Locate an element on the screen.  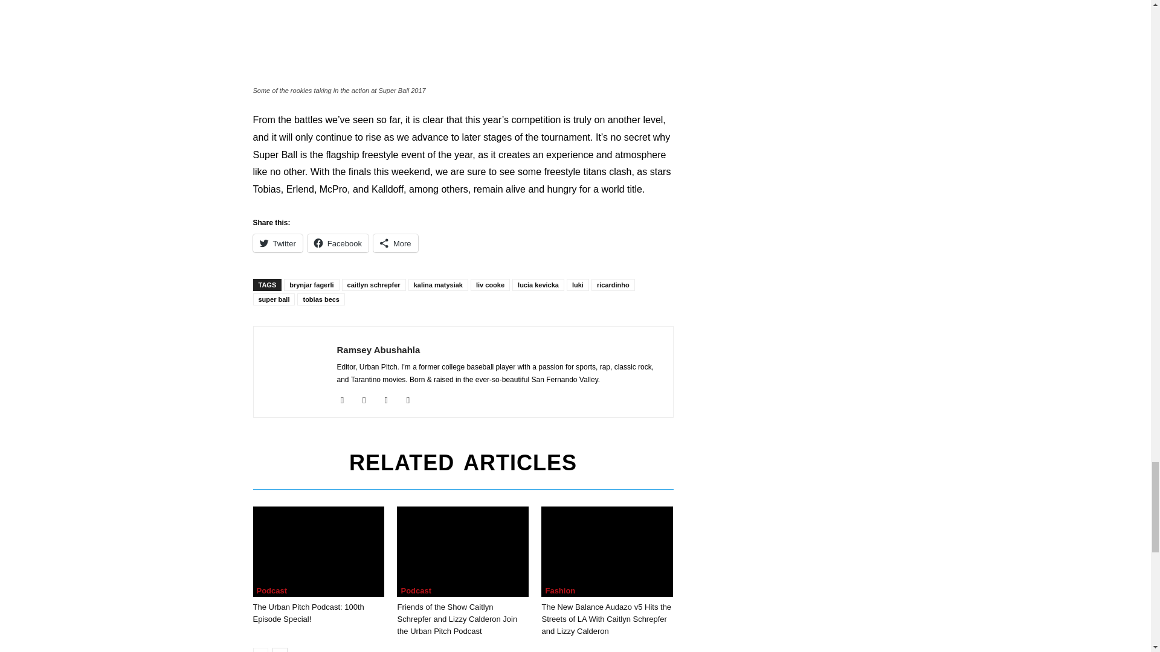
Linkedin is located at coordinates (390, 400).